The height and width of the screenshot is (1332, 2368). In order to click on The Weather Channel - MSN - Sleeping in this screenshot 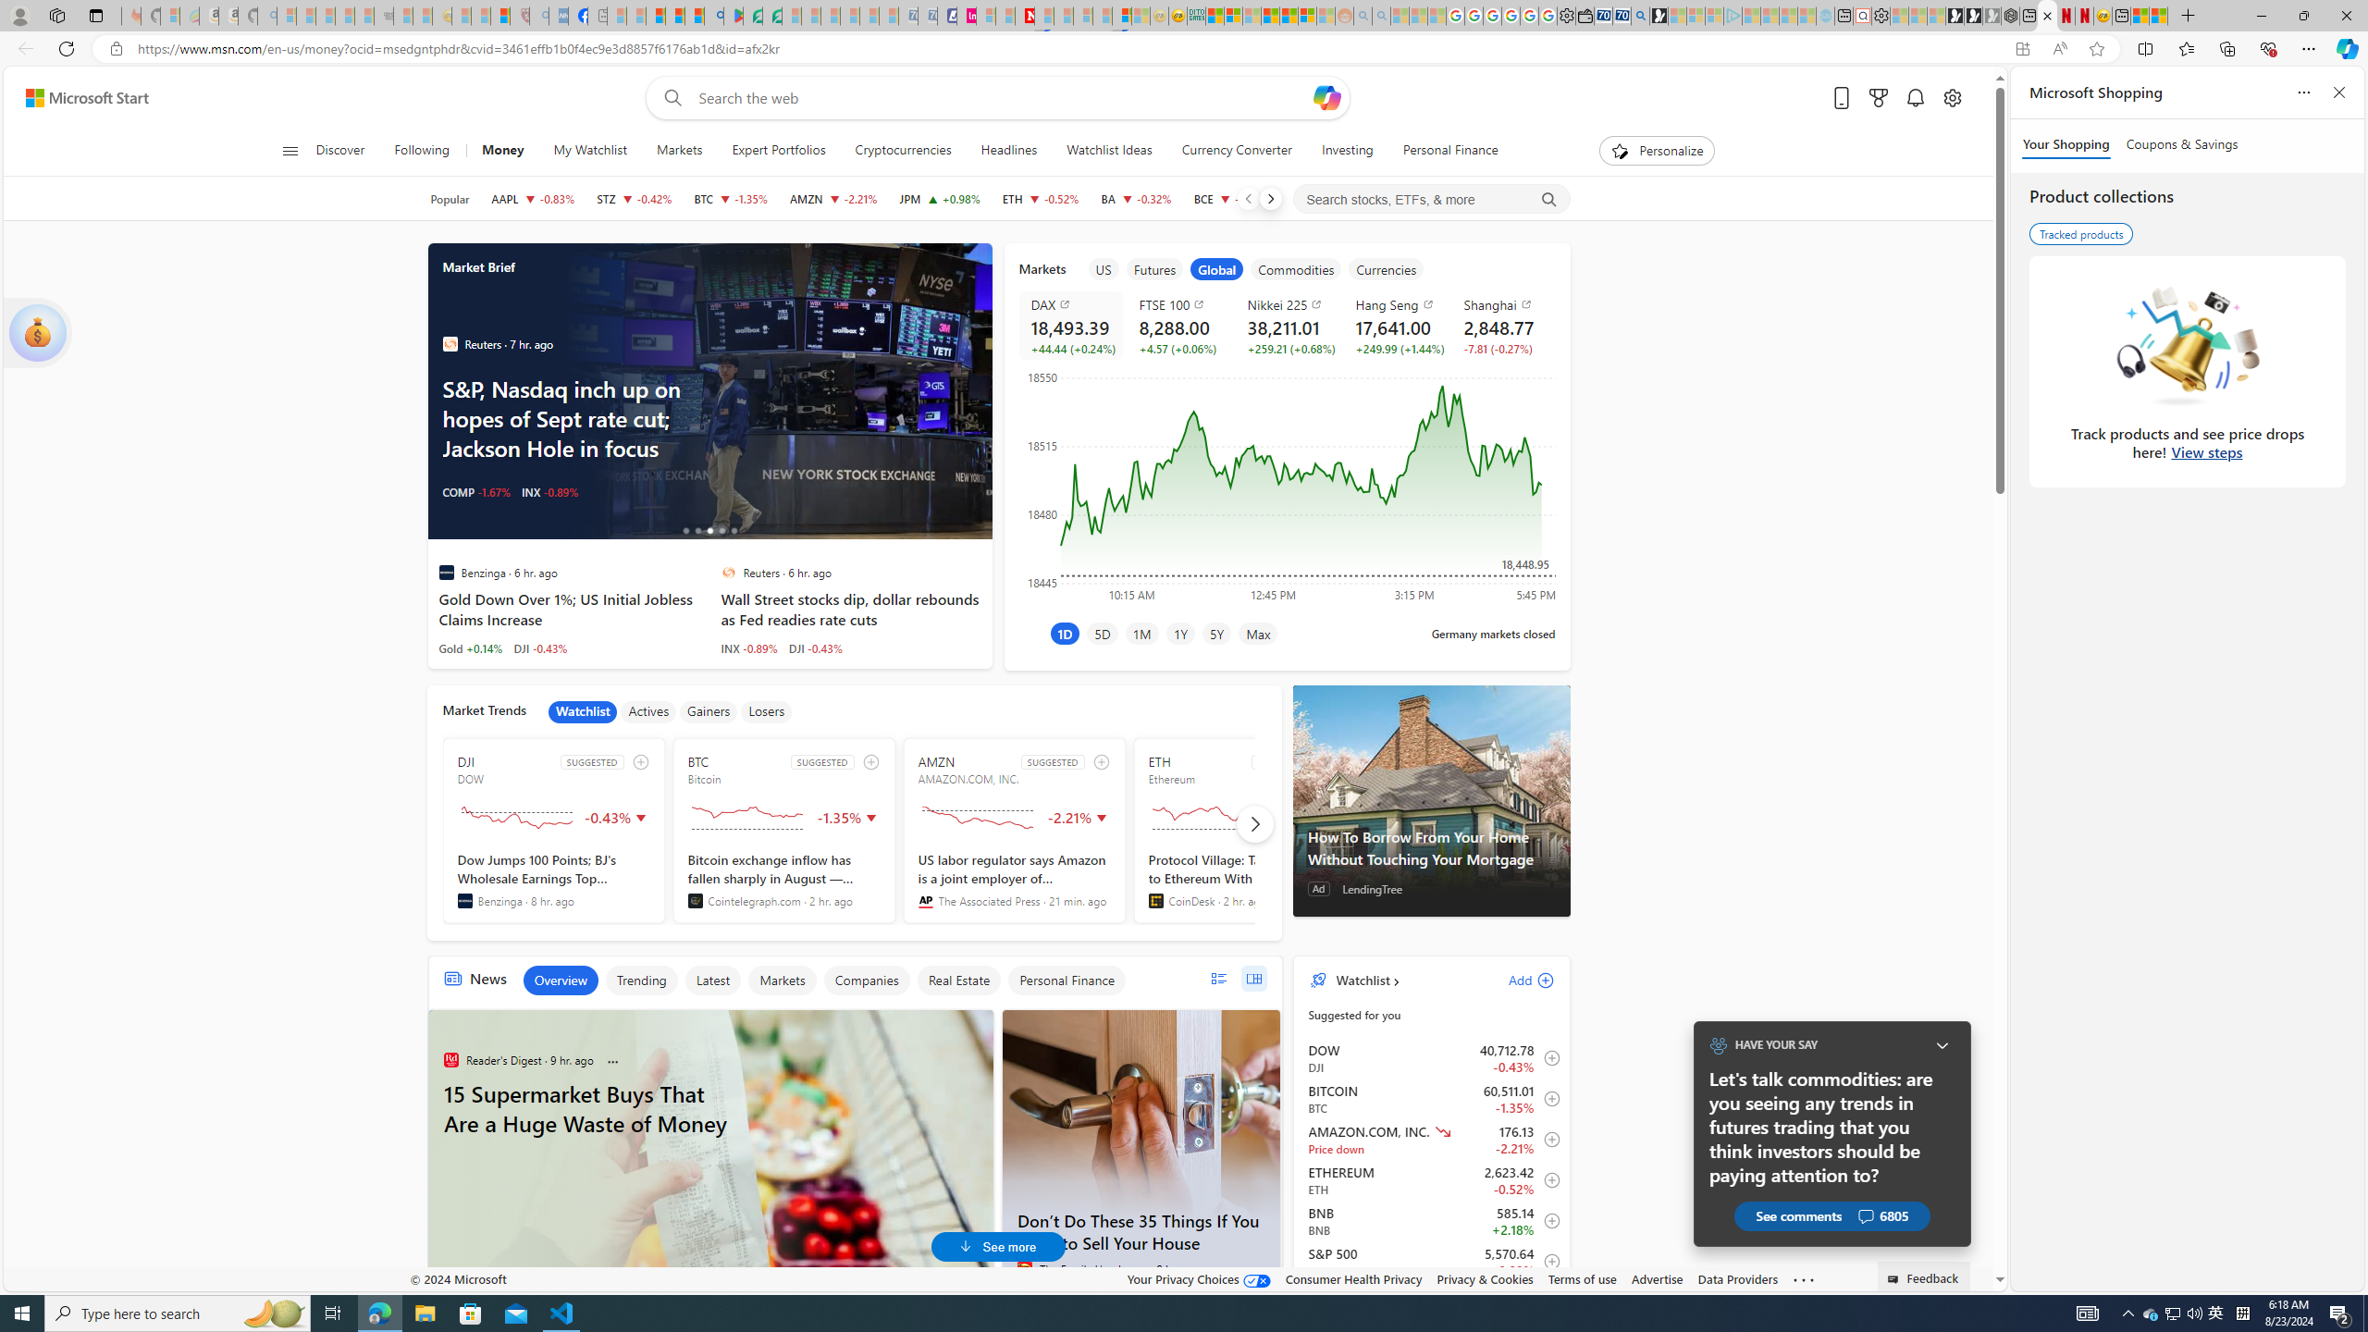, I will do `click(326, 16)`.